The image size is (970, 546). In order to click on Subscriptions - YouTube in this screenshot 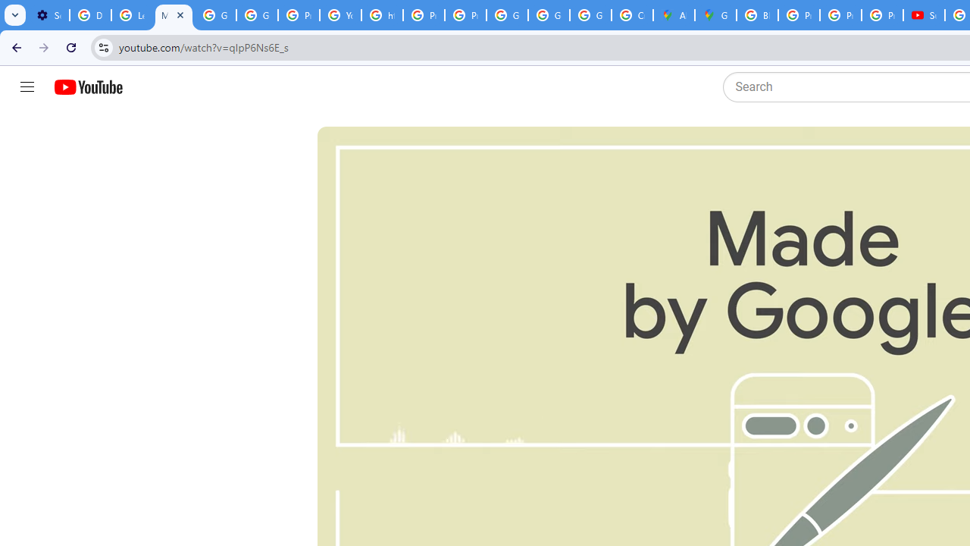, I will do `click(923, 15)`.